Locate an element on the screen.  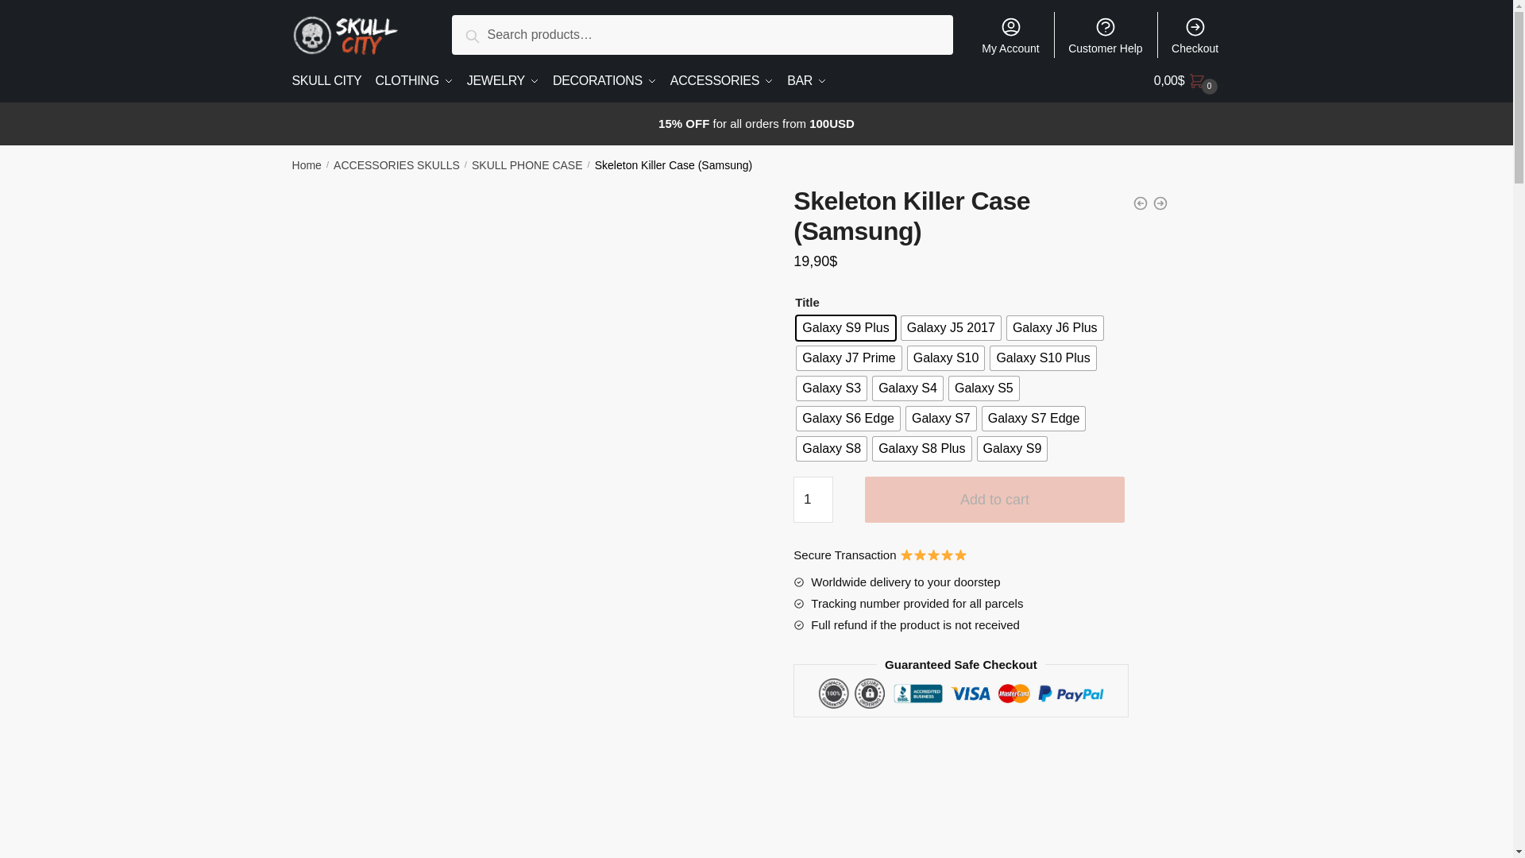
Galaxy S10 is located at coordinates (946, 357).